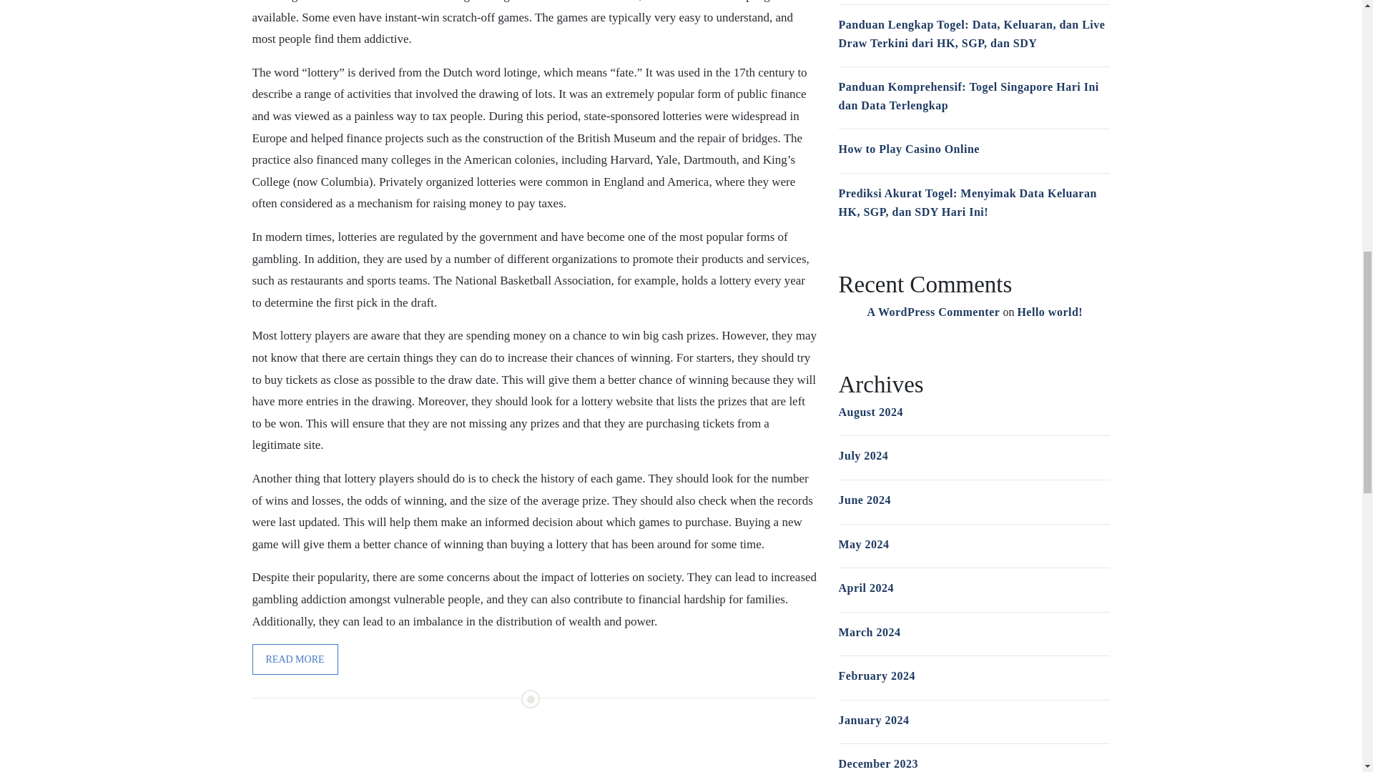  Describe the element at coordinates (870, 412) in the screenshot. I see `August 2024` at that location.